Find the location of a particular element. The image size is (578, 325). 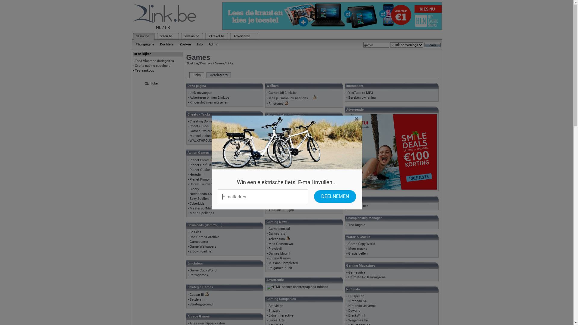

Zoek is located at coordinates (433, 45).